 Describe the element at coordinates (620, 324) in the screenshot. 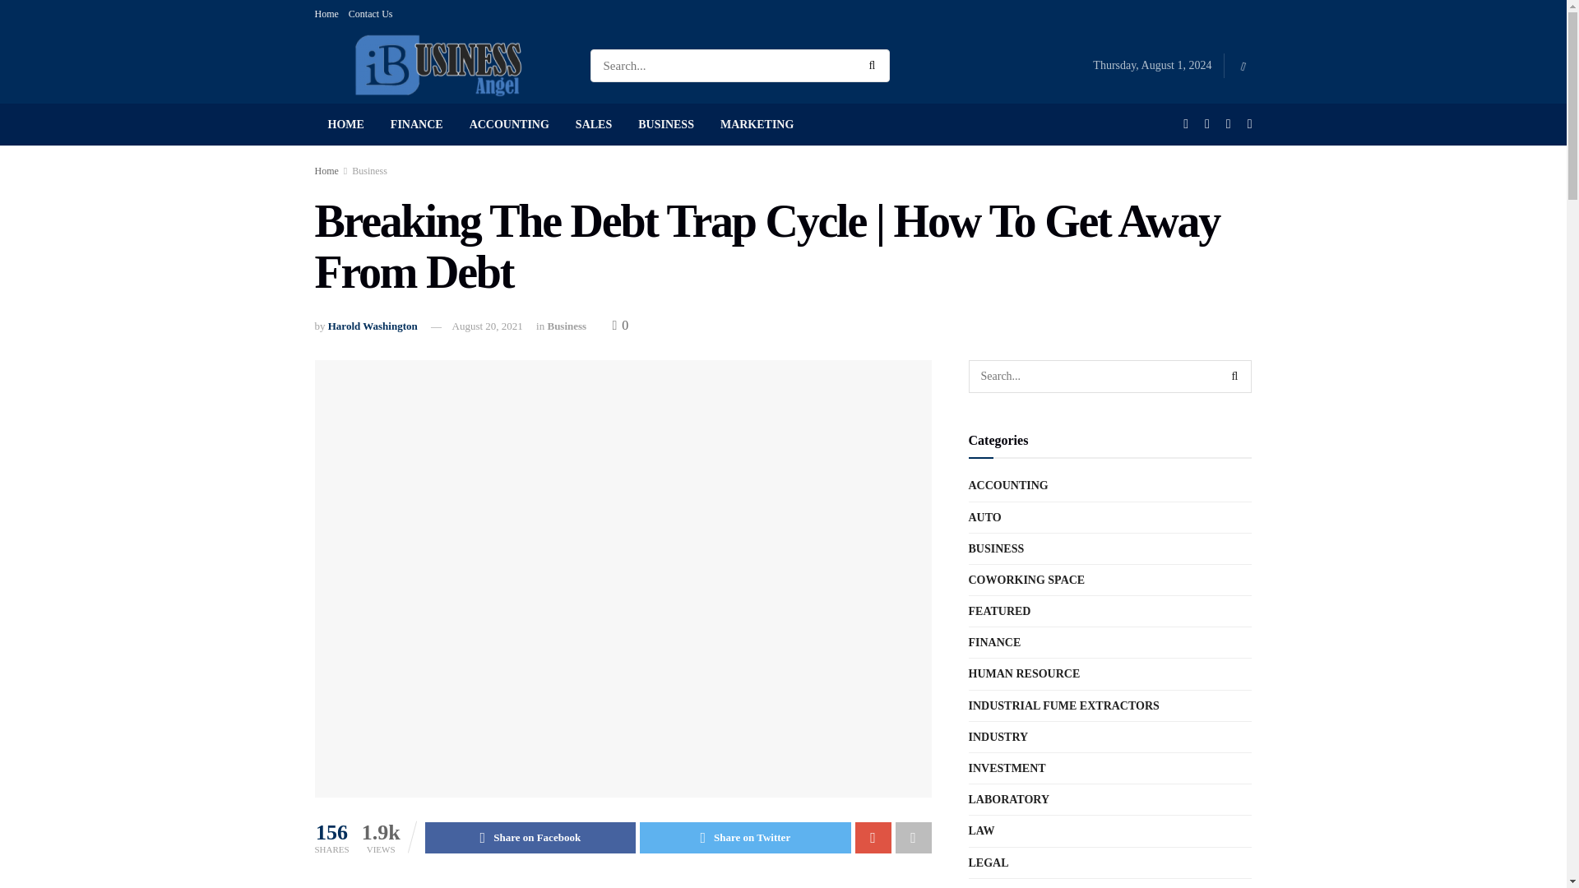

I see `0` at that location.